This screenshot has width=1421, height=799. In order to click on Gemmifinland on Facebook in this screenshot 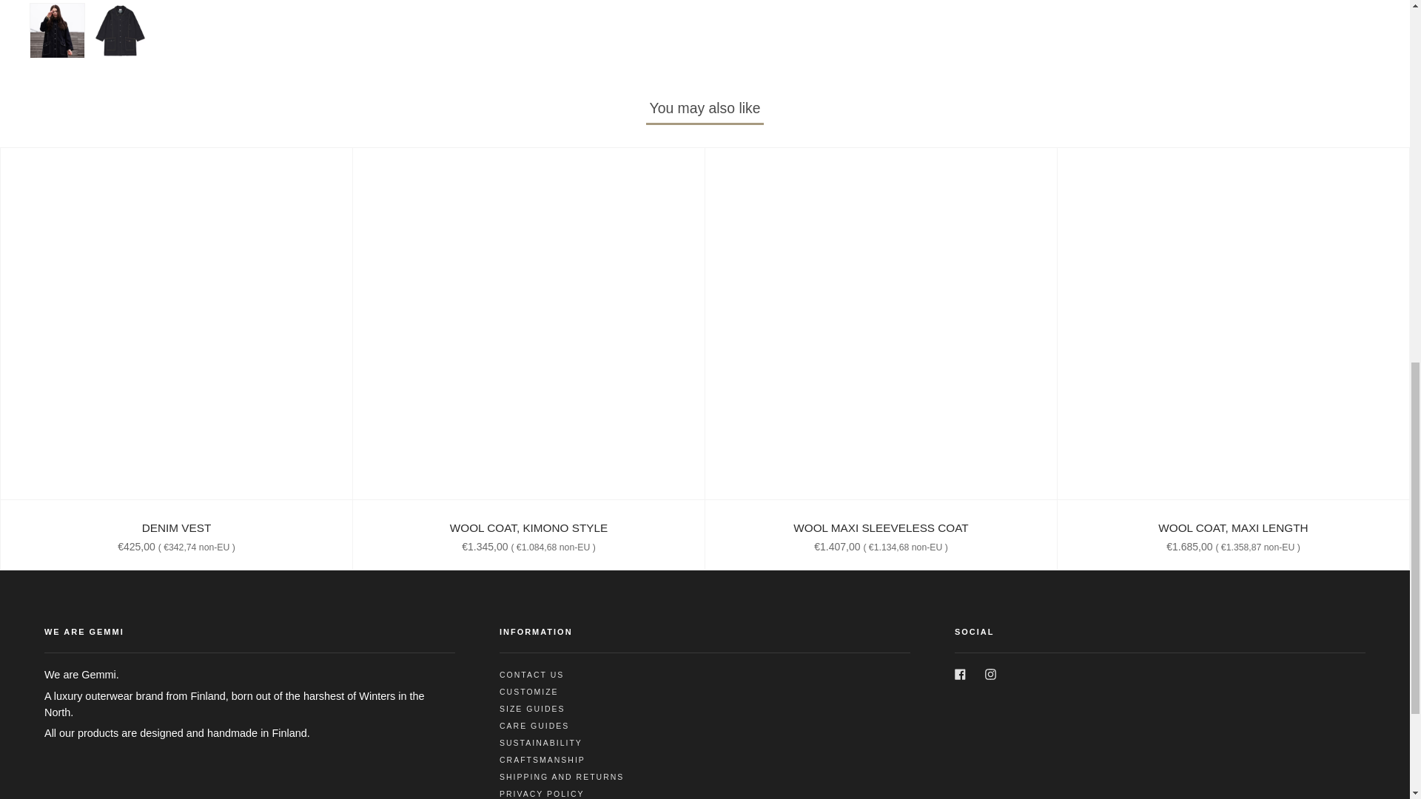, I will do `click(961, 673)`.